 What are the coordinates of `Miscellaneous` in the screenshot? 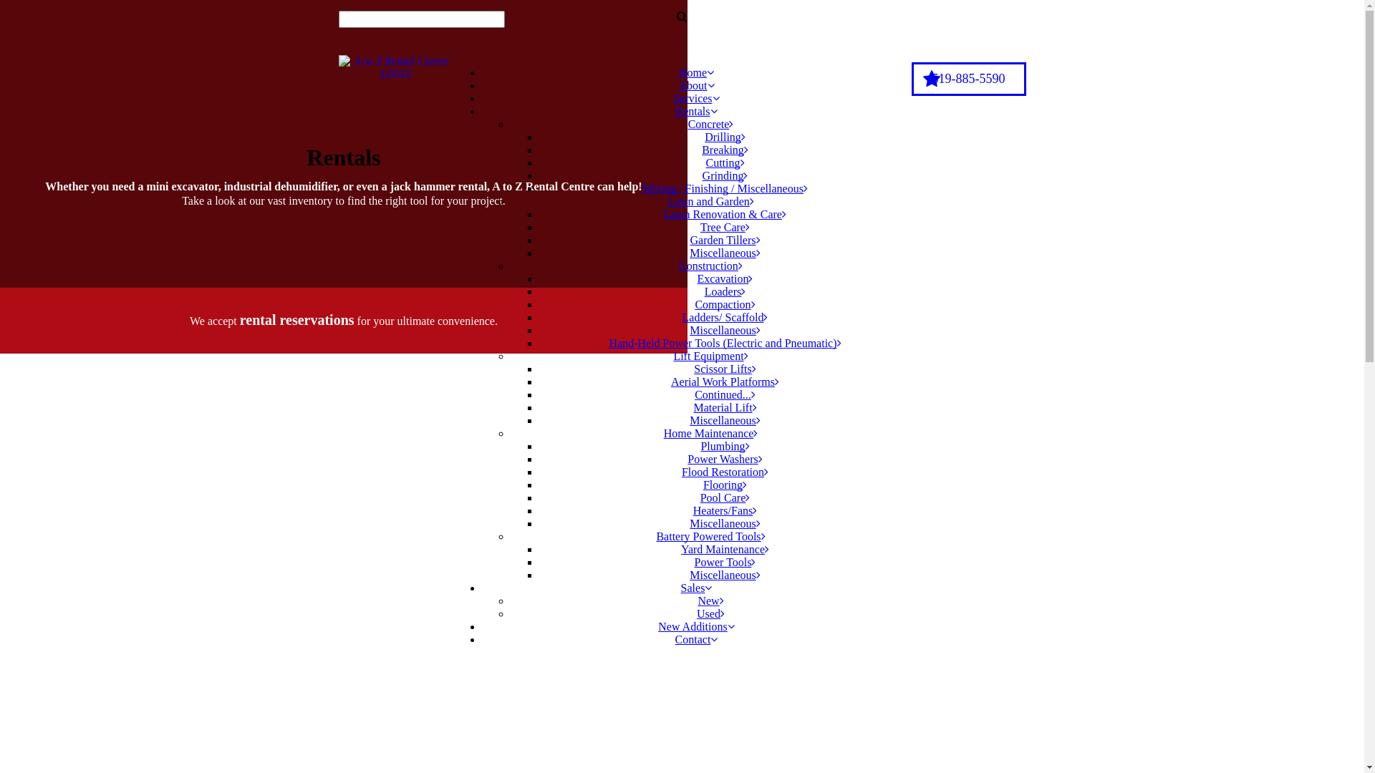 It's located at (725, 575).